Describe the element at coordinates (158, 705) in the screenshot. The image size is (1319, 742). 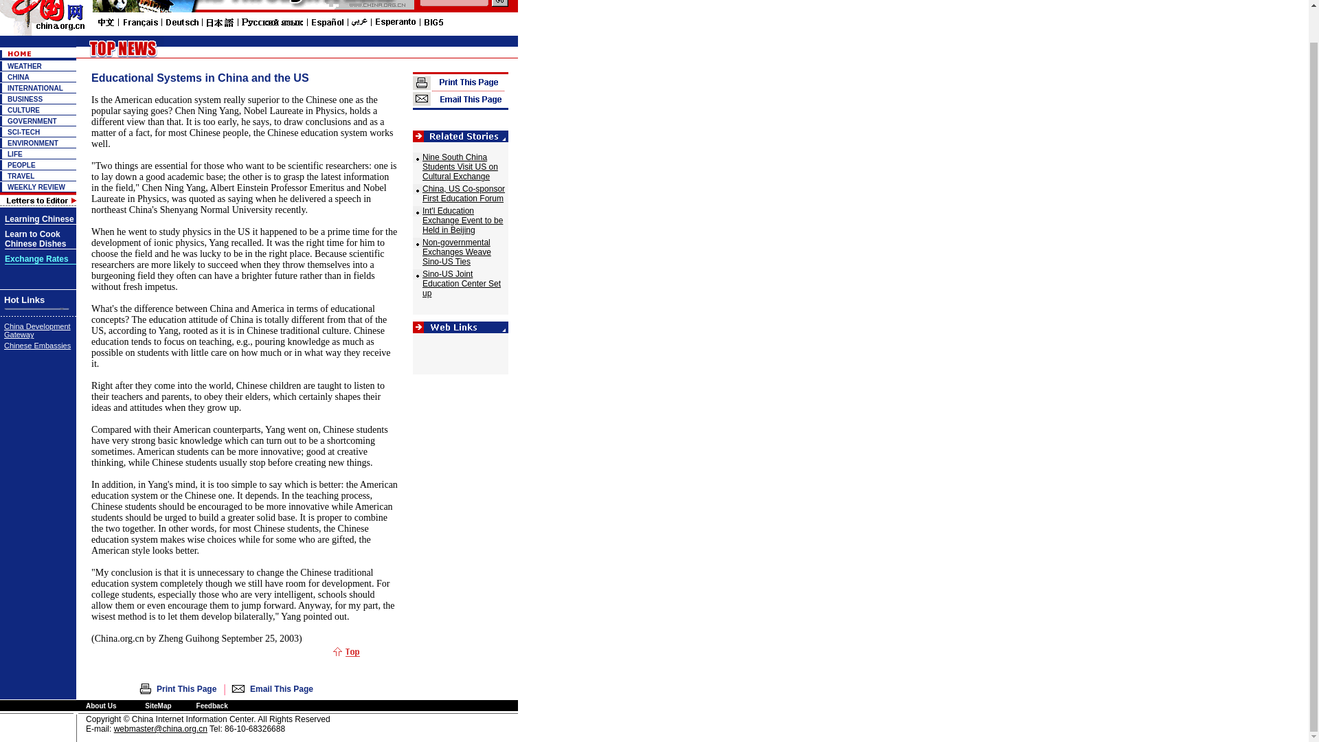
I see `SiteMap` at that location.